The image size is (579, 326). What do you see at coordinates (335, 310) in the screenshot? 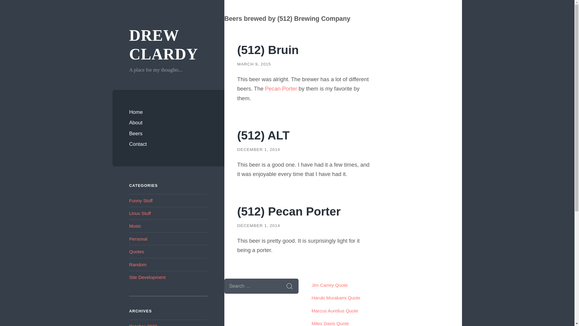
I see `Marcus Aurelius Quote` at bounding box center [335, 310].